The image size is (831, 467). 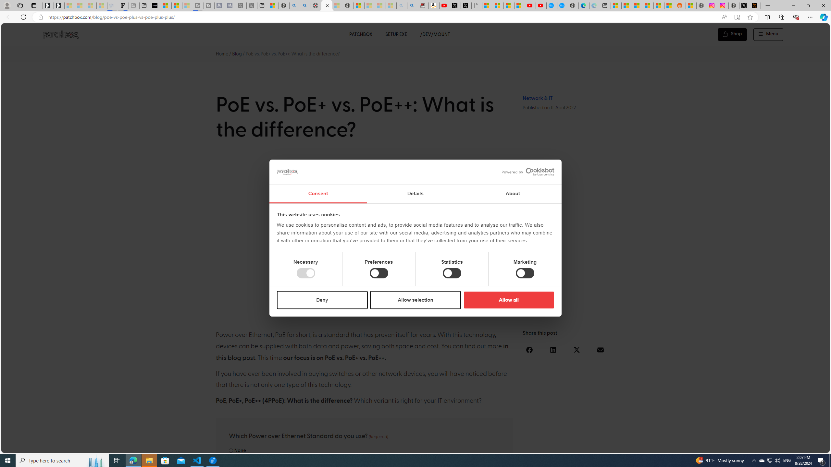 I want to click on Share on x-twitter, so click(x=577, y=350).